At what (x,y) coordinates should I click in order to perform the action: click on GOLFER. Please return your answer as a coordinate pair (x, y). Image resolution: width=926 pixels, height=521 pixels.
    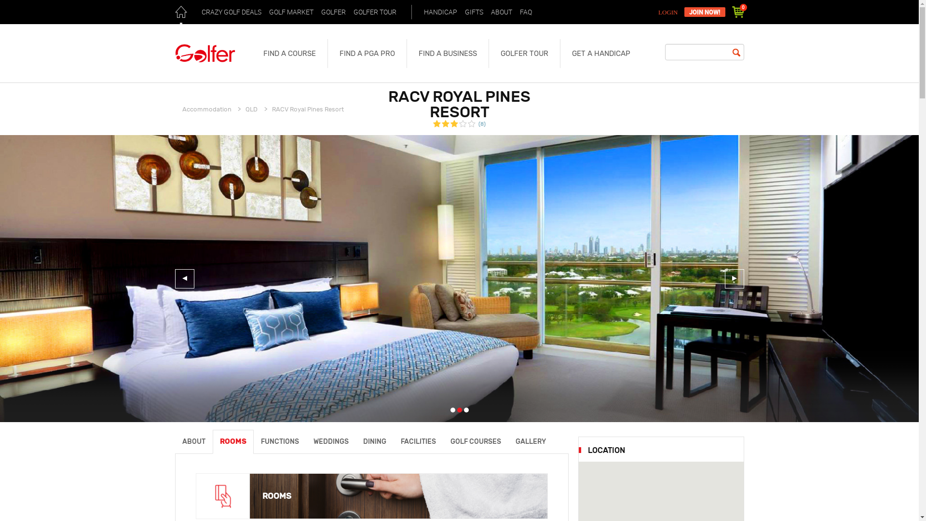
    Looking at the image, I should click on (333, 12).